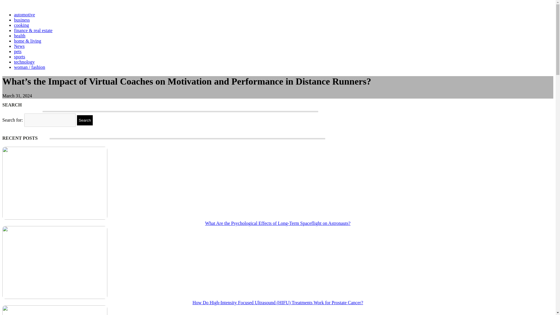 The image size is (560, 315). Describe the element at coordinates (20, 36) in the screenshot. I see `health` at that location.